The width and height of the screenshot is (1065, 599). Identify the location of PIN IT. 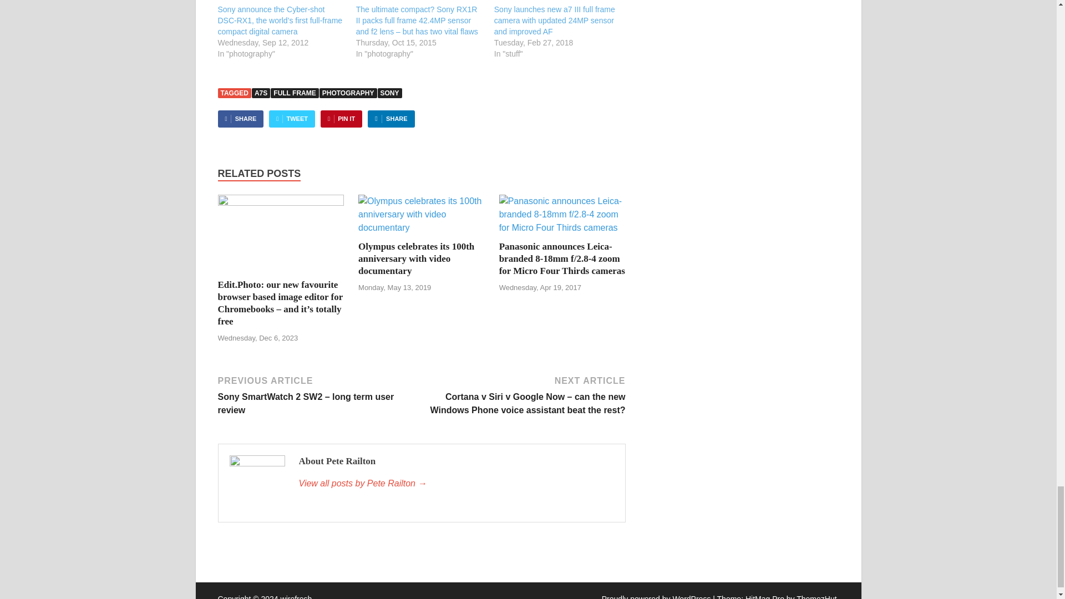
(341, 119).